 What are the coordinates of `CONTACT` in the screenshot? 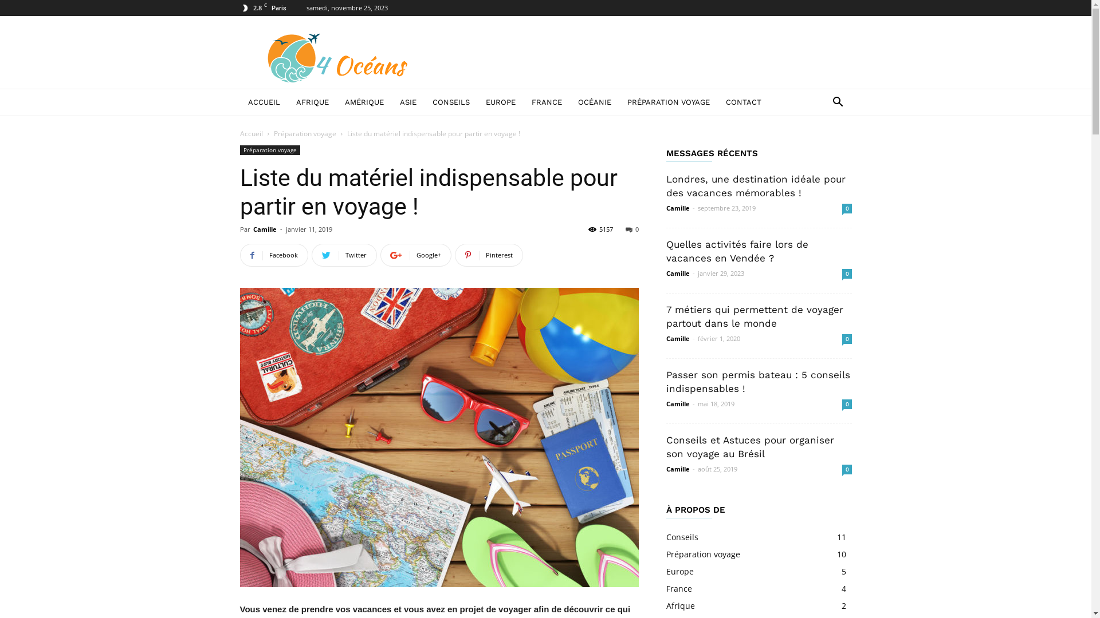 It's located at (743, 102).